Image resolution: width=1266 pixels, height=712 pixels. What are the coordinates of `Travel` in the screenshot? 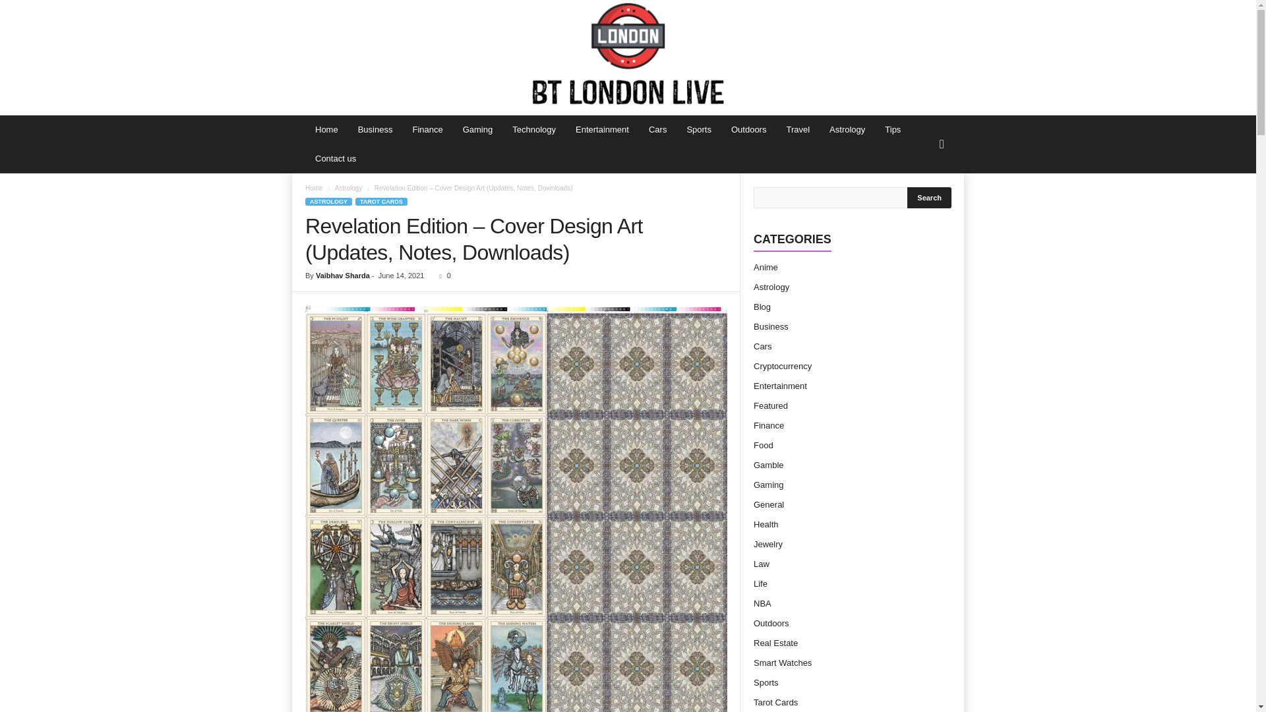 It's located at (797, 129).